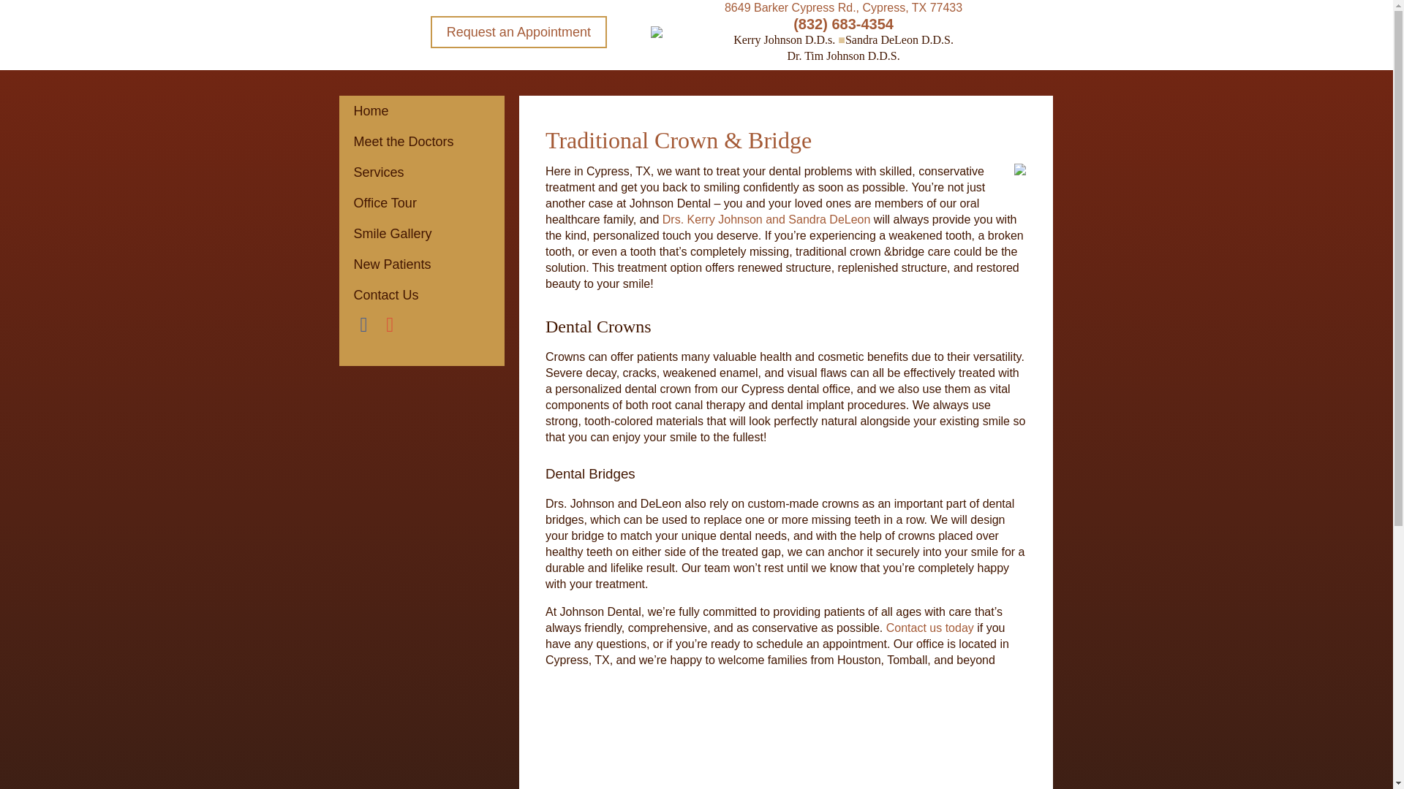 This screenshot has width=1404, height=789. I want to click on Office Tour, so click(421, 203).